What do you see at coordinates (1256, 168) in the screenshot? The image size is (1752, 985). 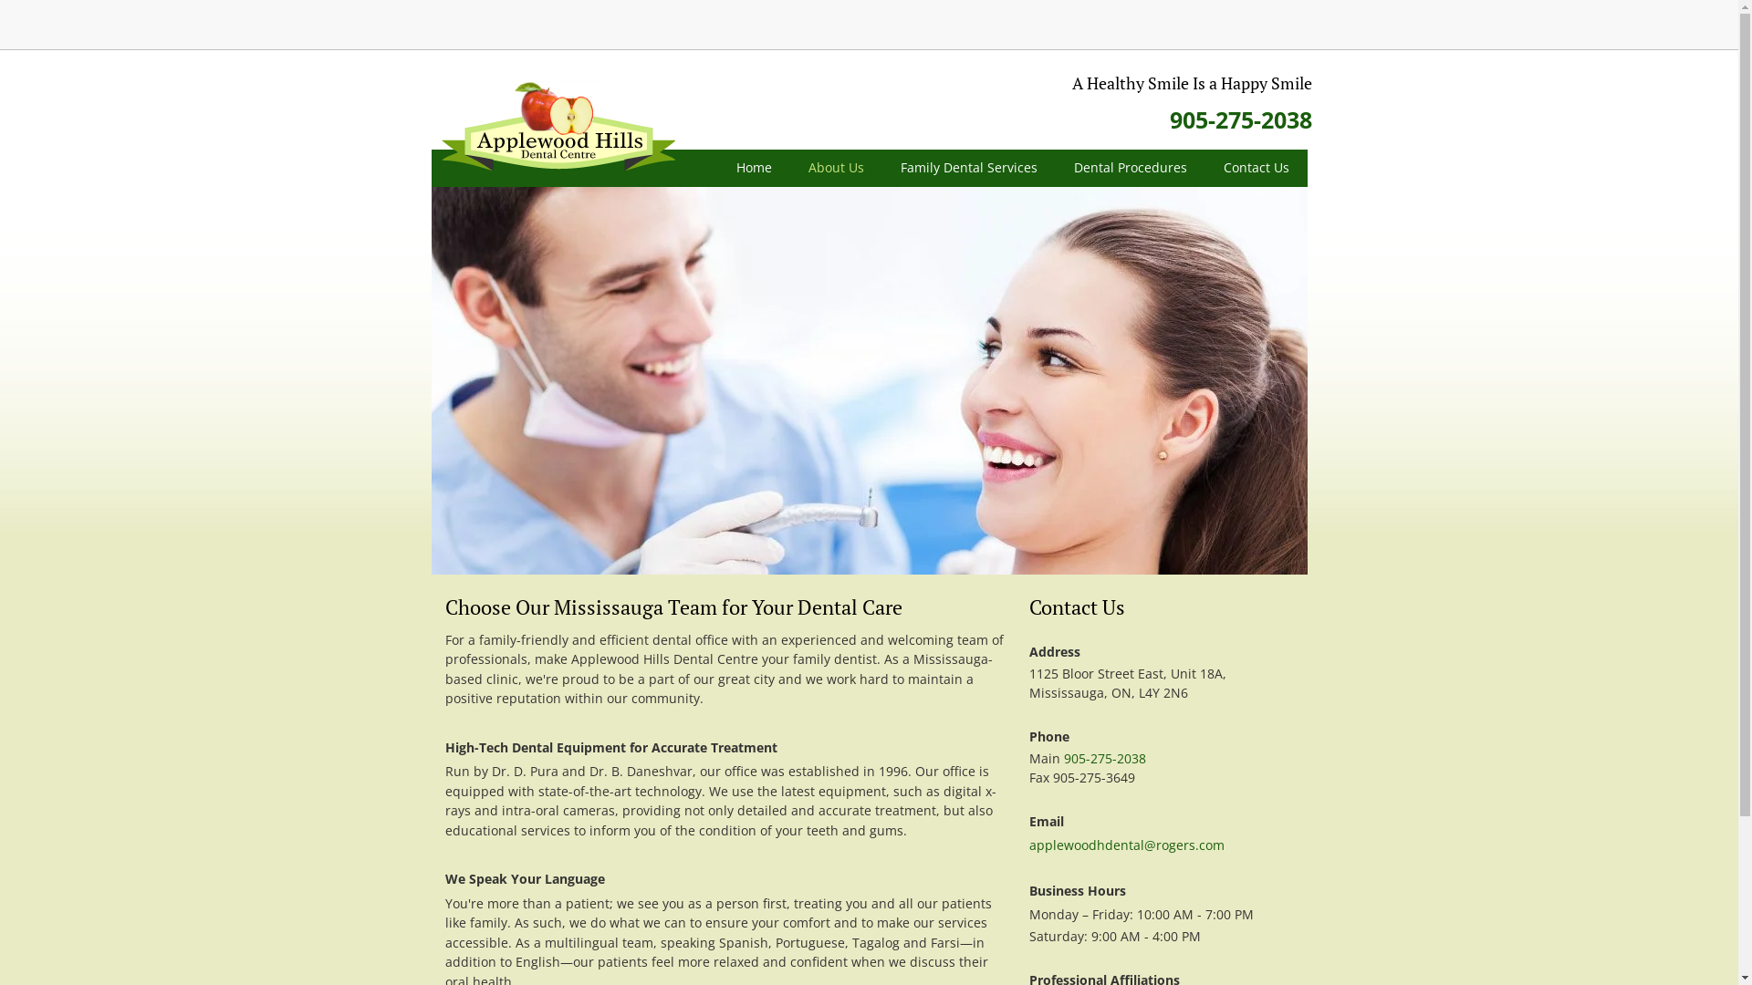 I see `Contact Us` at bounding box center [1256, 168].